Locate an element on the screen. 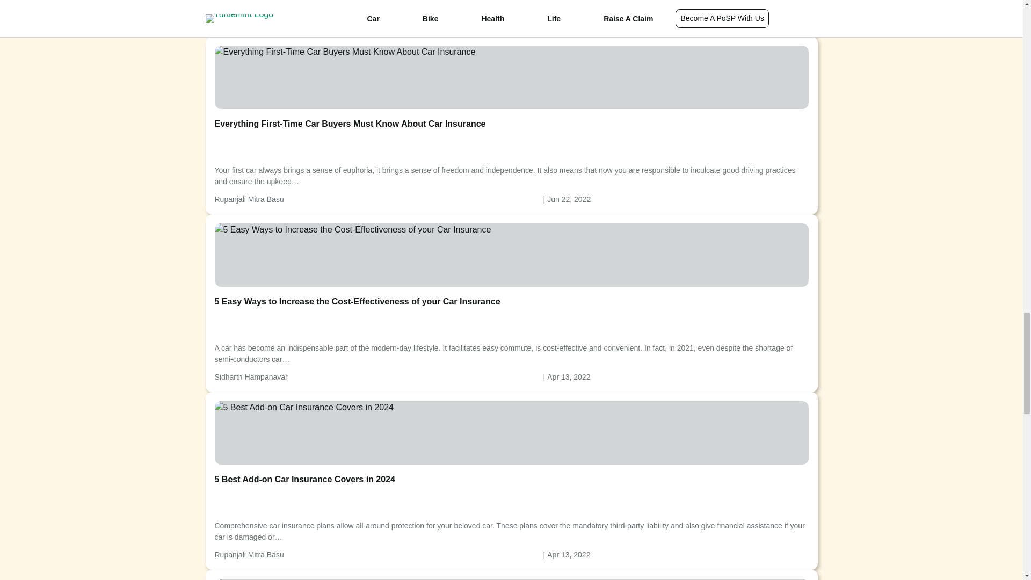 The image size is (1031, 580). Everything You Need To Know About Electric Car Insurance is located at coordinates (511, 575).